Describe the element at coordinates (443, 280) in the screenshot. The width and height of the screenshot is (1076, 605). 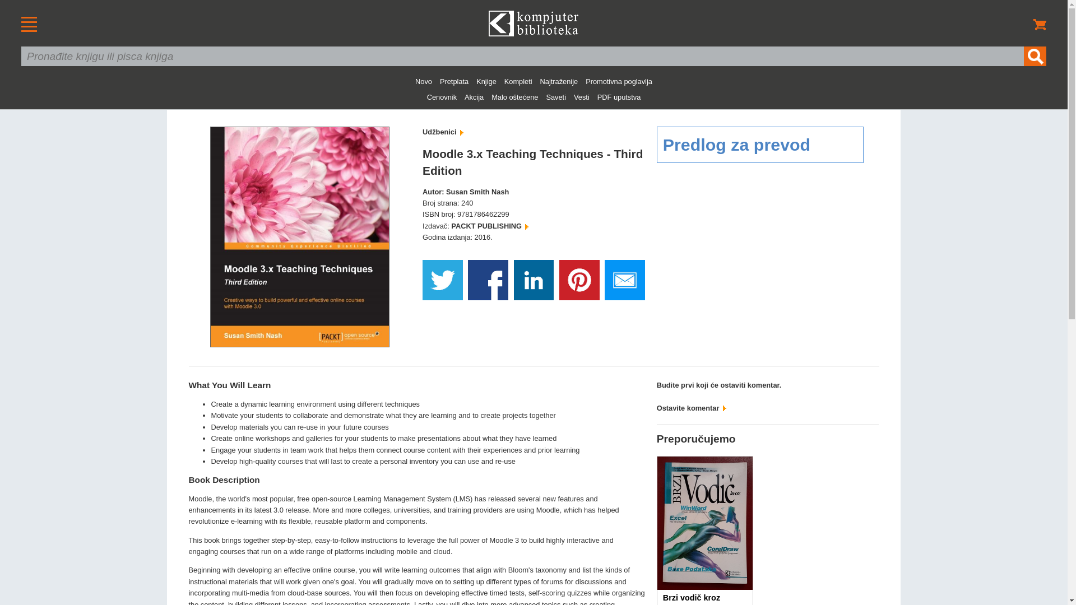
I see `Twitter` at that location.